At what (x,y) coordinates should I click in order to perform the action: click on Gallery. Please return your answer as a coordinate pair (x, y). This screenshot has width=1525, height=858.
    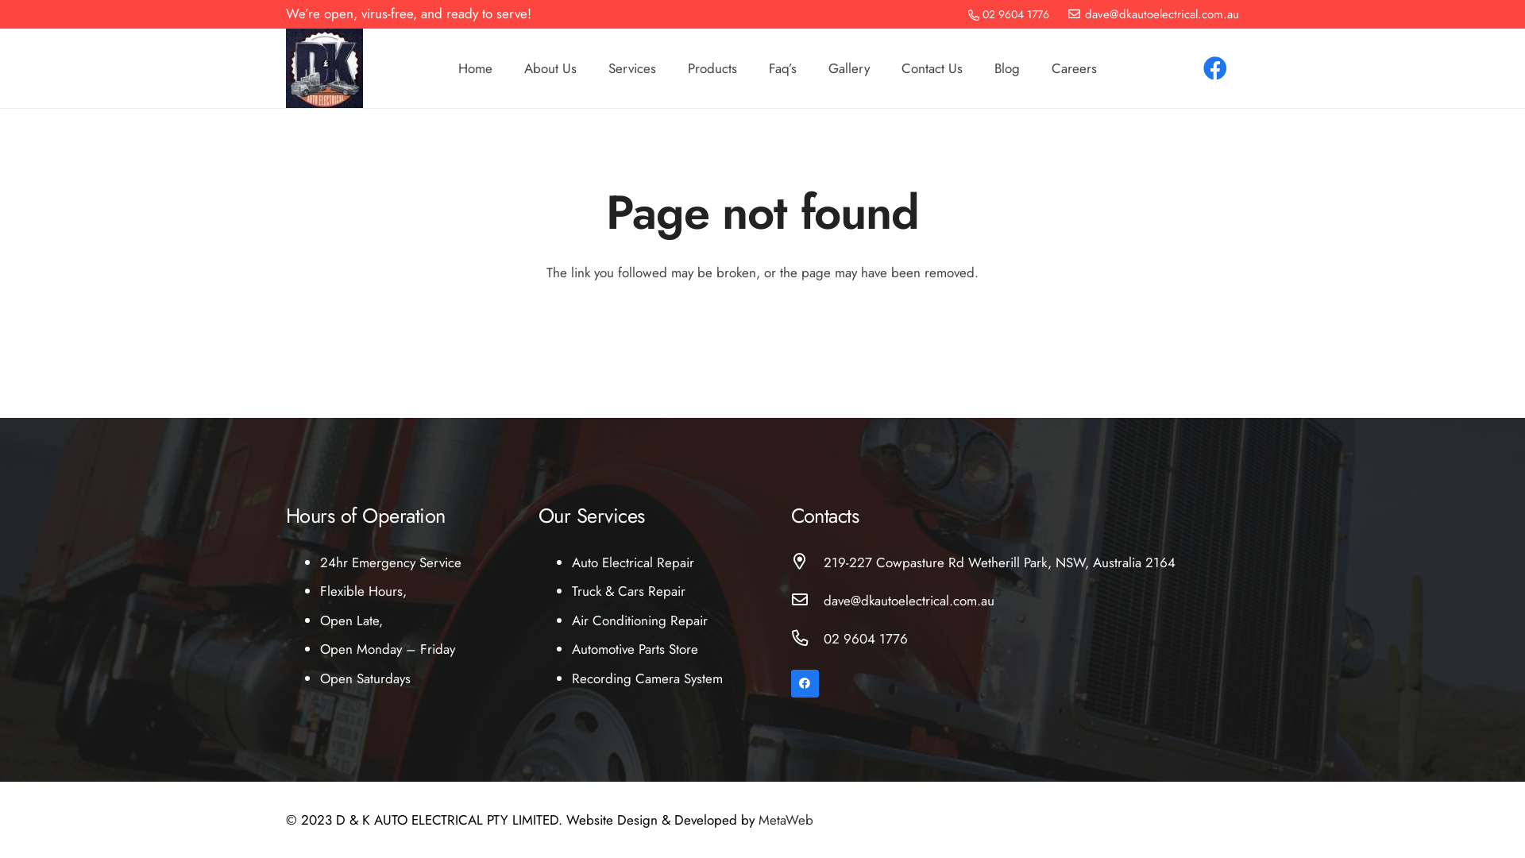
    Looking at the image, I should click on (848, 68).